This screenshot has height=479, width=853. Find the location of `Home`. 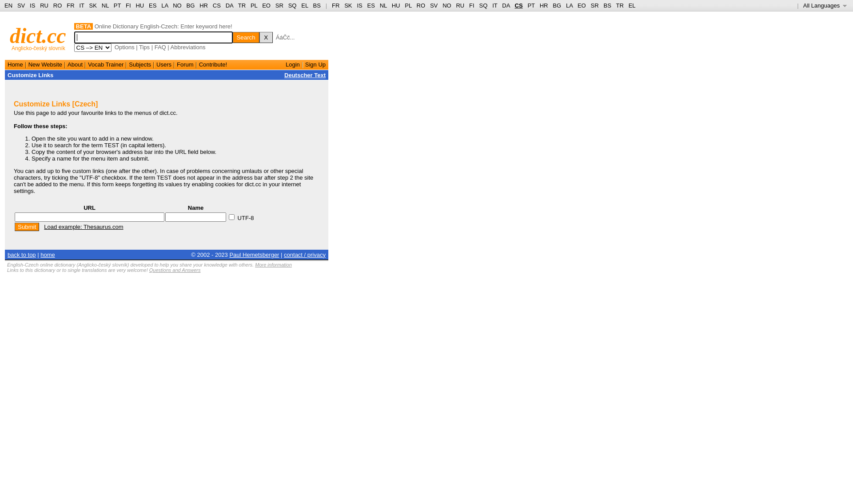

Home is located at coordinates (15, 65).